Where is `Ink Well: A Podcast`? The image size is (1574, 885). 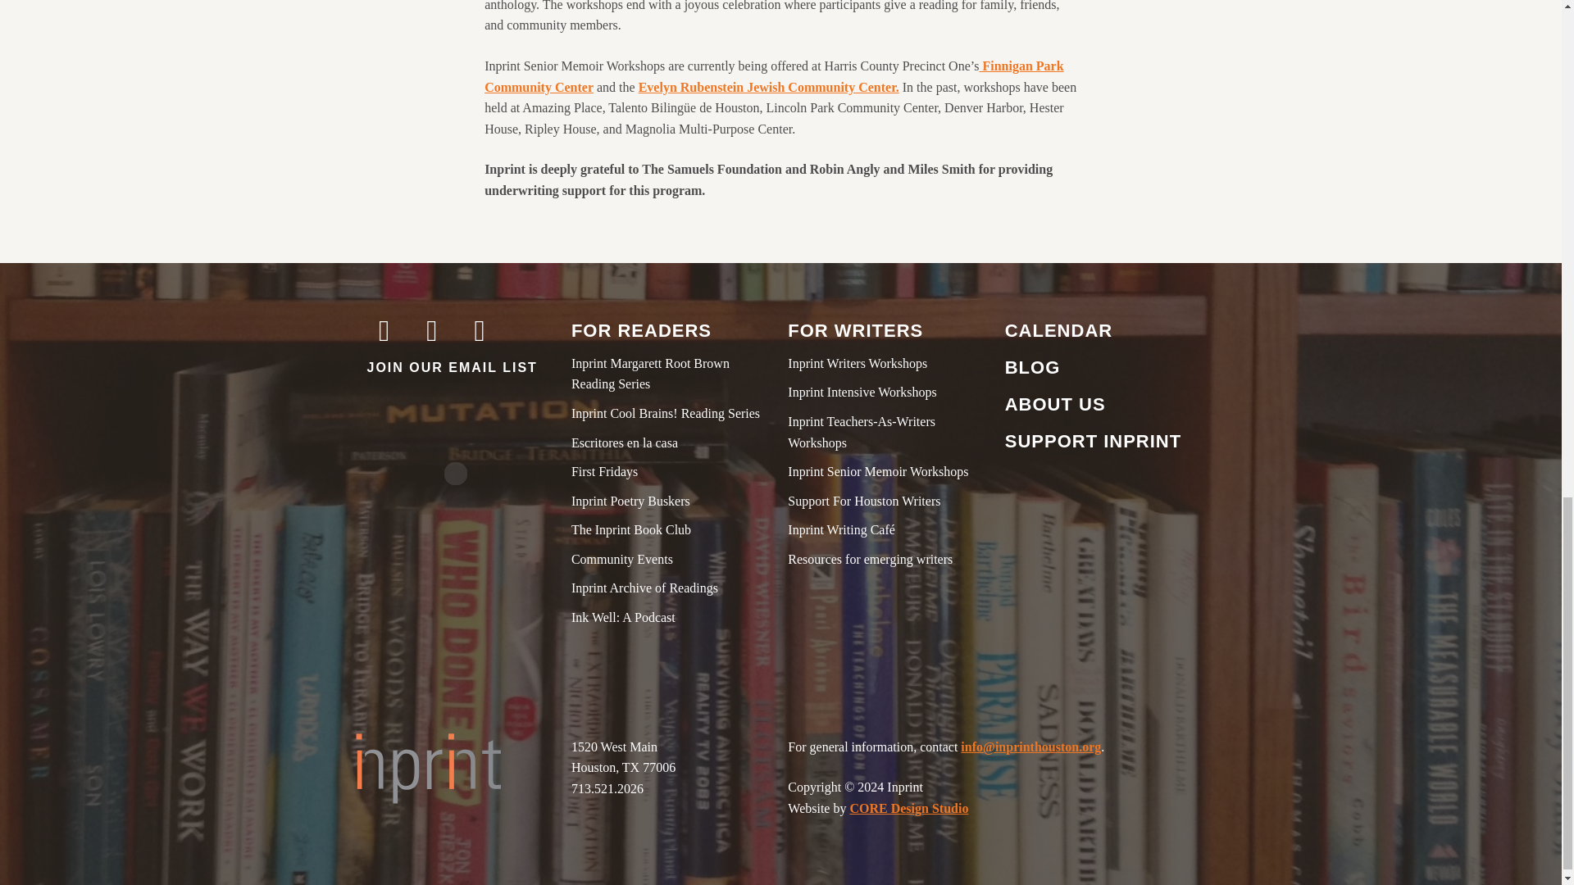
Ink Well: A Podcast is located at coordinates (672, 617).